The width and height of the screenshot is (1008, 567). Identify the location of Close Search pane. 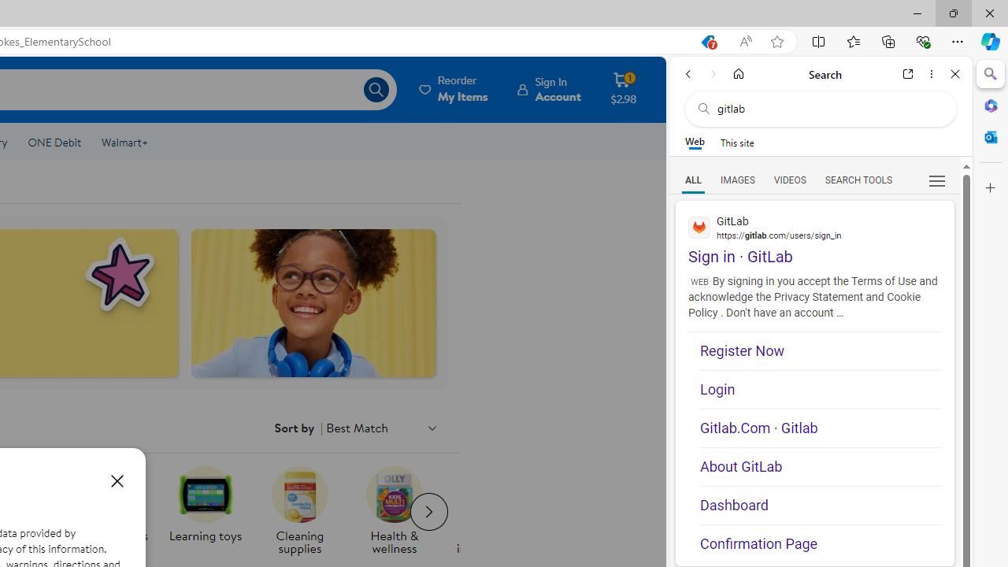
(991, 74).